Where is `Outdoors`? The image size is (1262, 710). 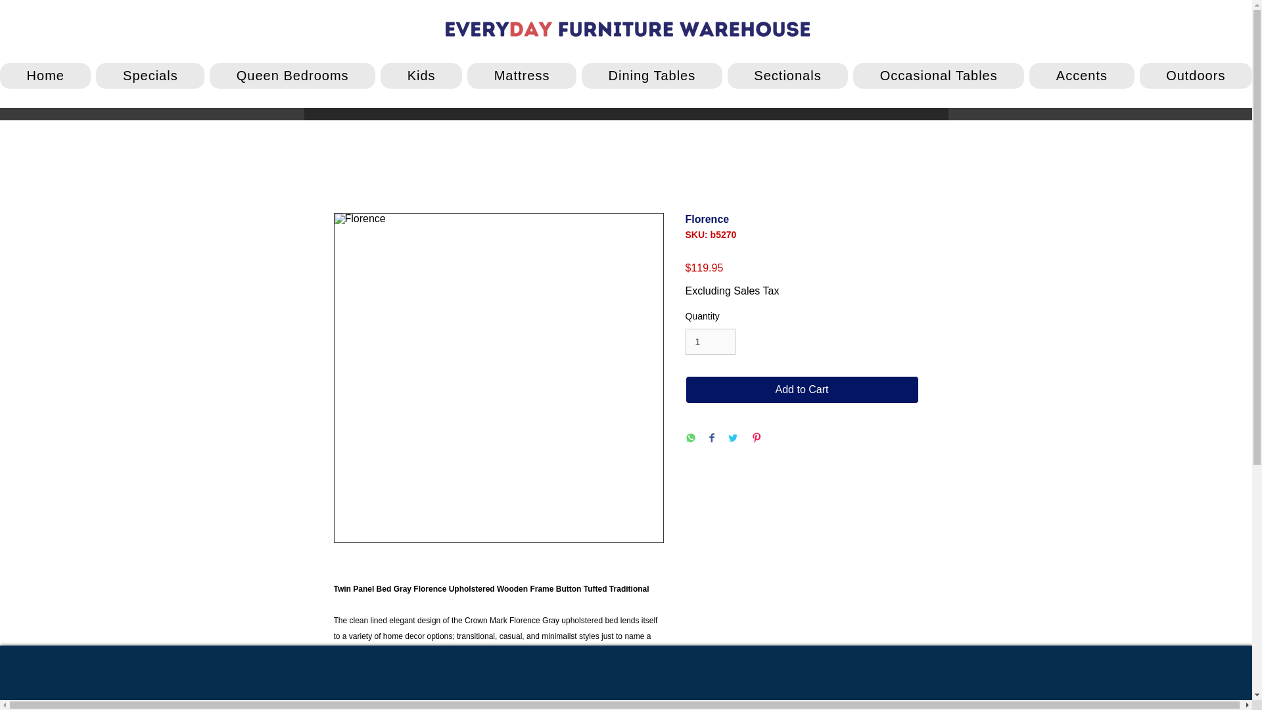
Outdoors is located at coordinates (1195, 76).